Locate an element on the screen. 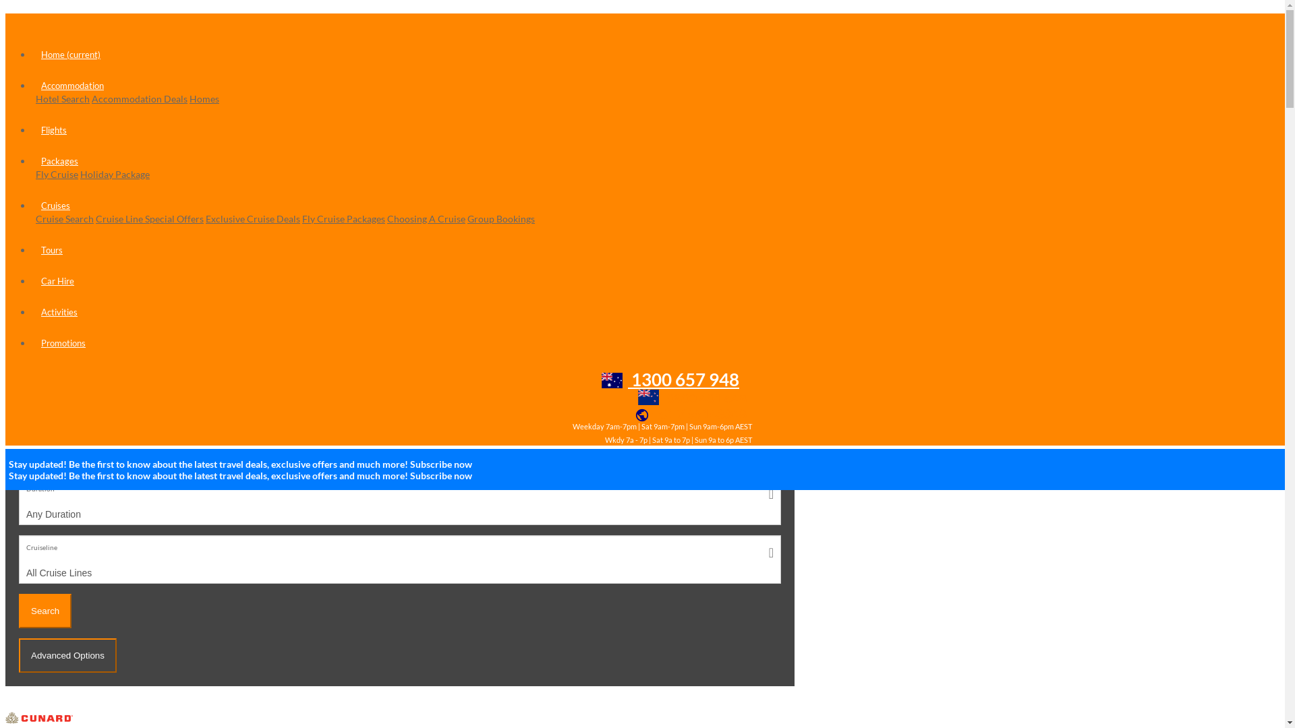  Tours is located at coordinates (520, 315).